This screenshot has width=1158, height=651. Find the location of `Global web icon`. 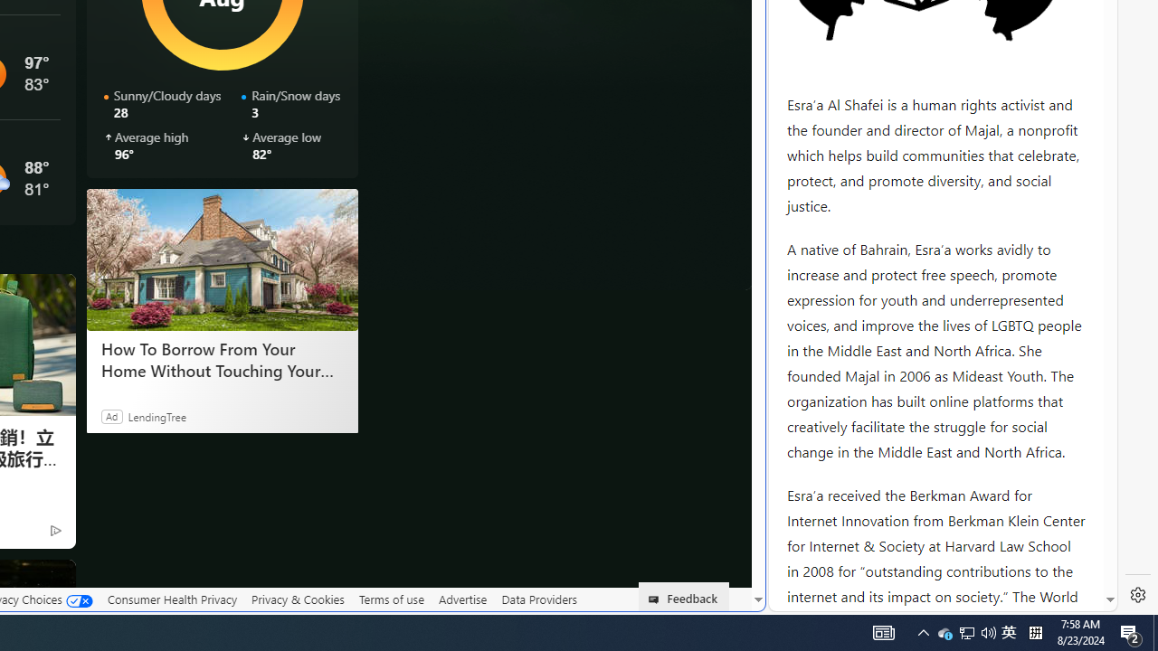

Global web icon is located at coordinates (803, 599).